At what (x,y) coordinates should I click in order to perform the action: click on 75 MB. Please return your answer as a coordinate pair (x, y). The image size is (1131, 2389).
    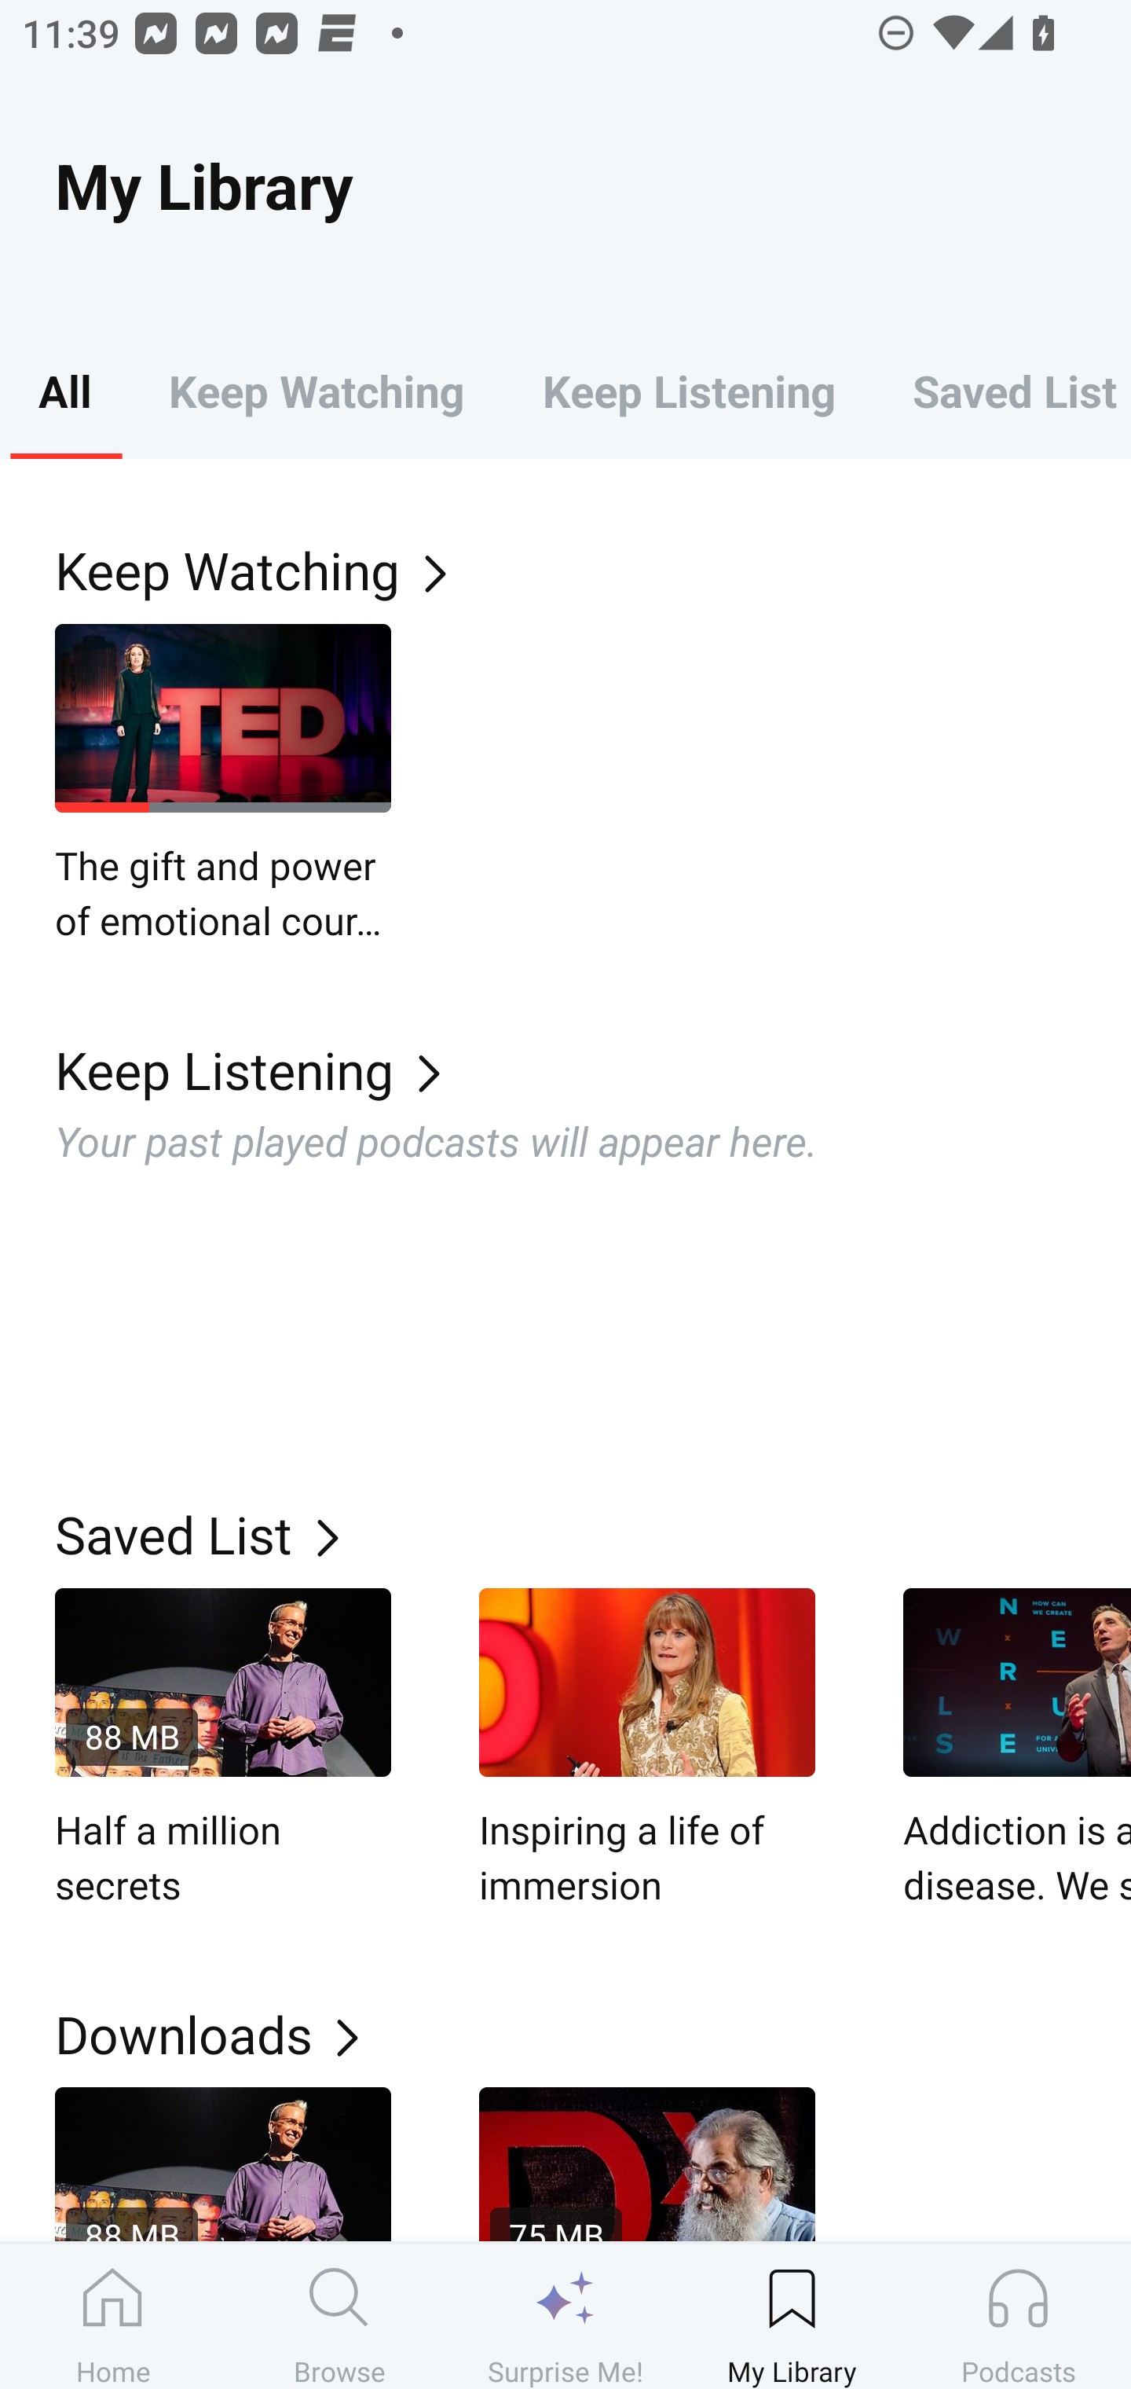
    Looking at the image, I should click on (647, 2164).